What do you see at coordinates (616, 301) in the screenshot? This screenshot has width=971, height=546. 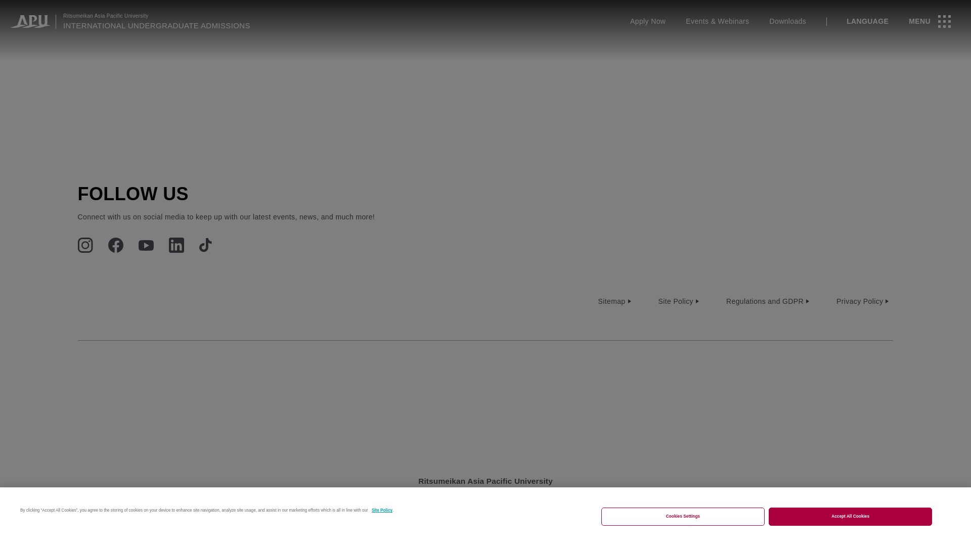 I see `Sitemap` at bounding box center [616, 301].